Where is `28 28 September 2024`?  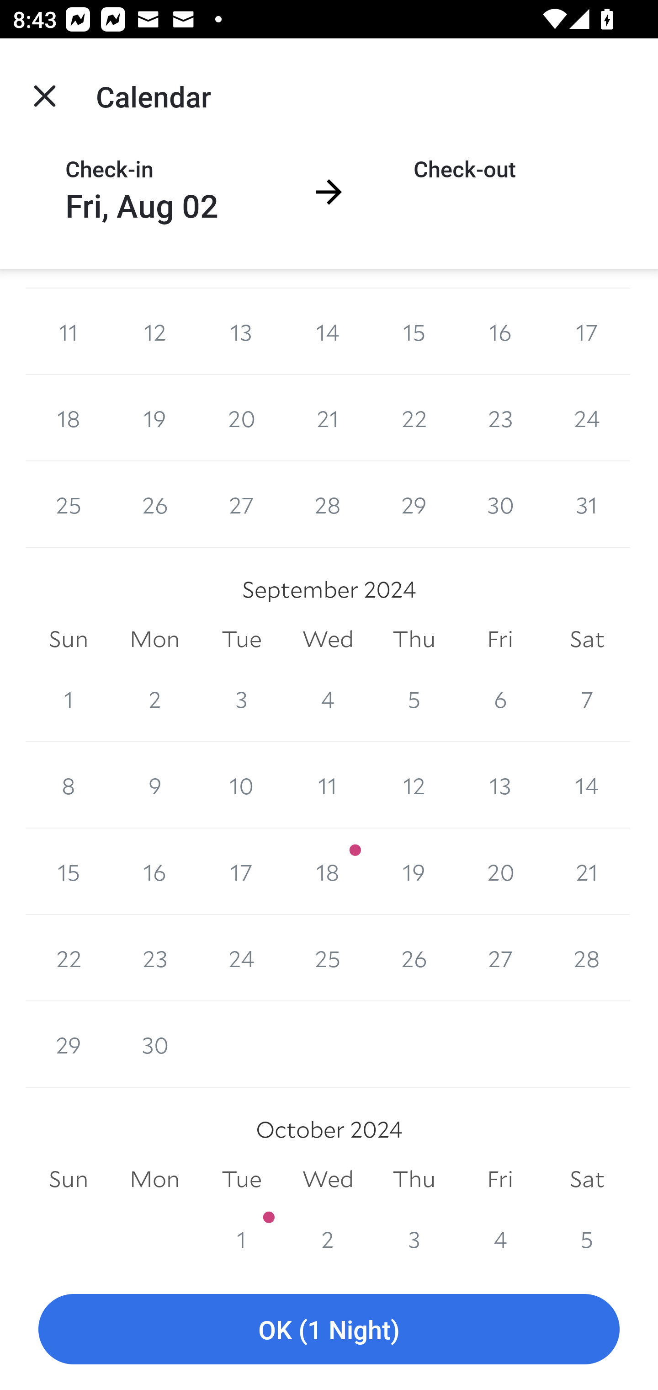
28 28 September 2024 is located at coordinates (587, 957).